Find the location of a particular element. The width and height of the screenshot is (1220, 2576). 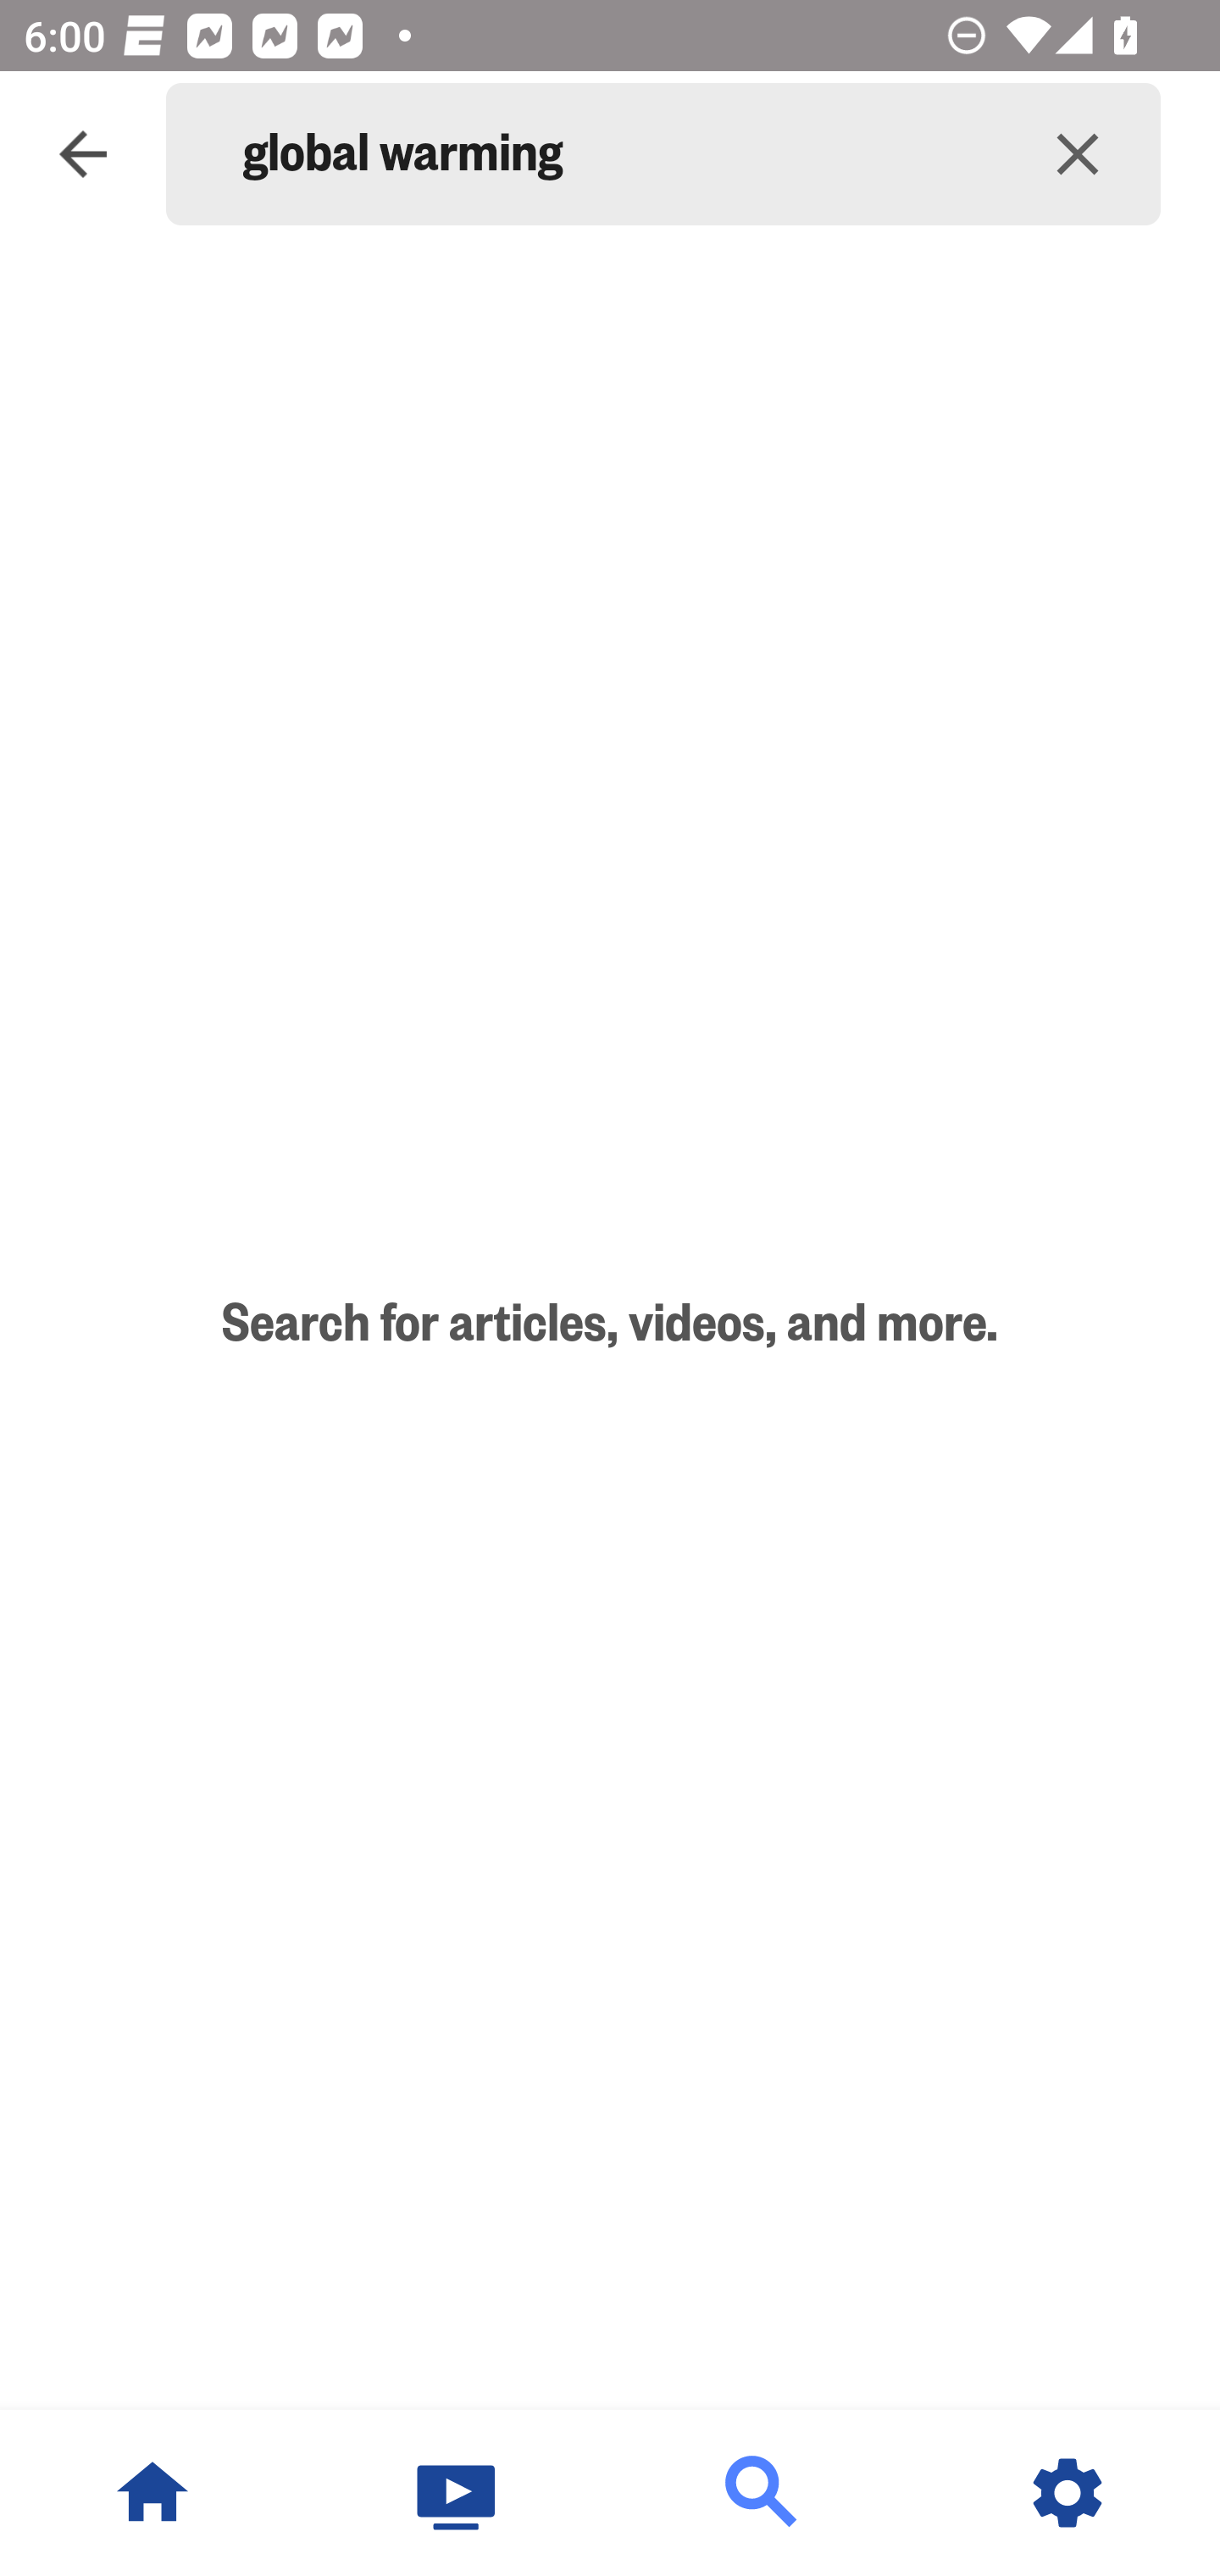

global warming is located at coordinates (618, 154).